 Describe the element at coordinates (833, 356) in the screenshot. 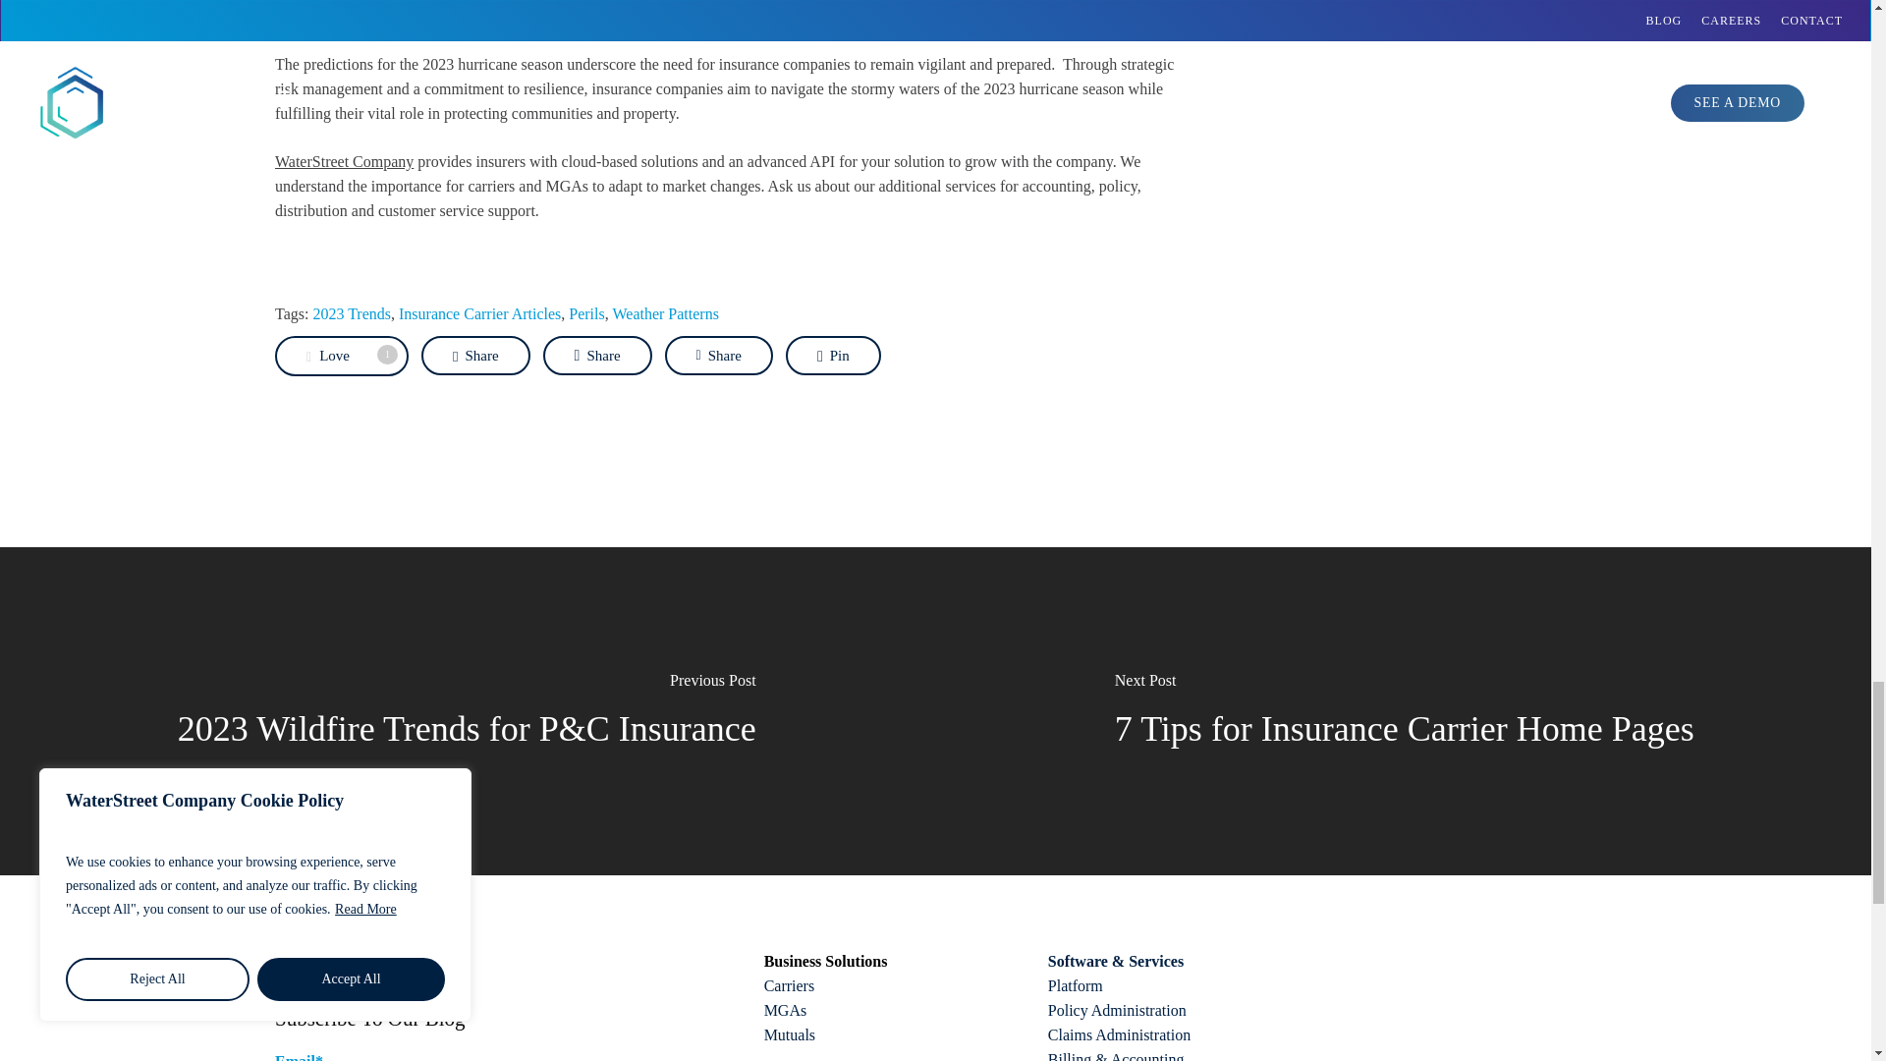

I see `Pin this` at that location.